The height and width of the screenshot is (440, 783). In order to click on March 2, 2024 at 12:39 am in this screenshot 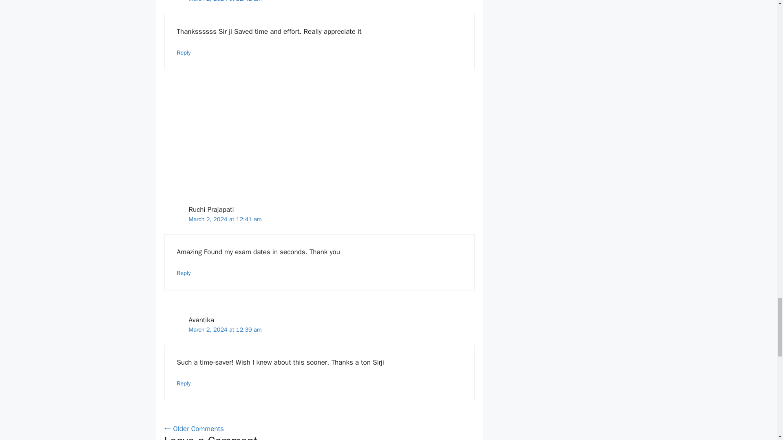, I will do `click(225, 329)`.